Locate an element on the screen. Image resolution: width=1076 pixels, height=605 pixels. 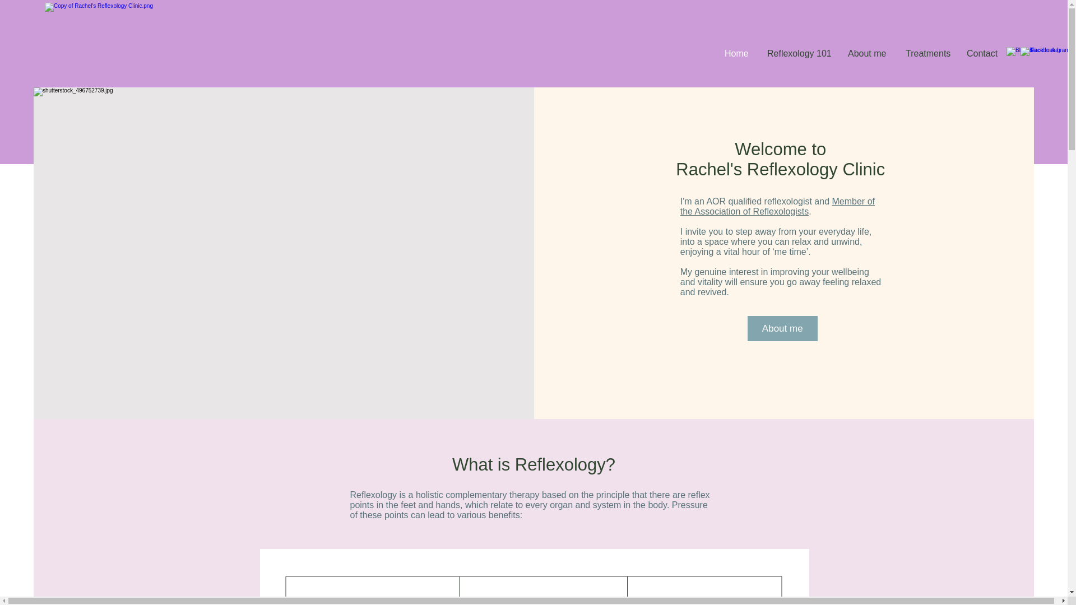
Home is located at coordinates (738, 54).